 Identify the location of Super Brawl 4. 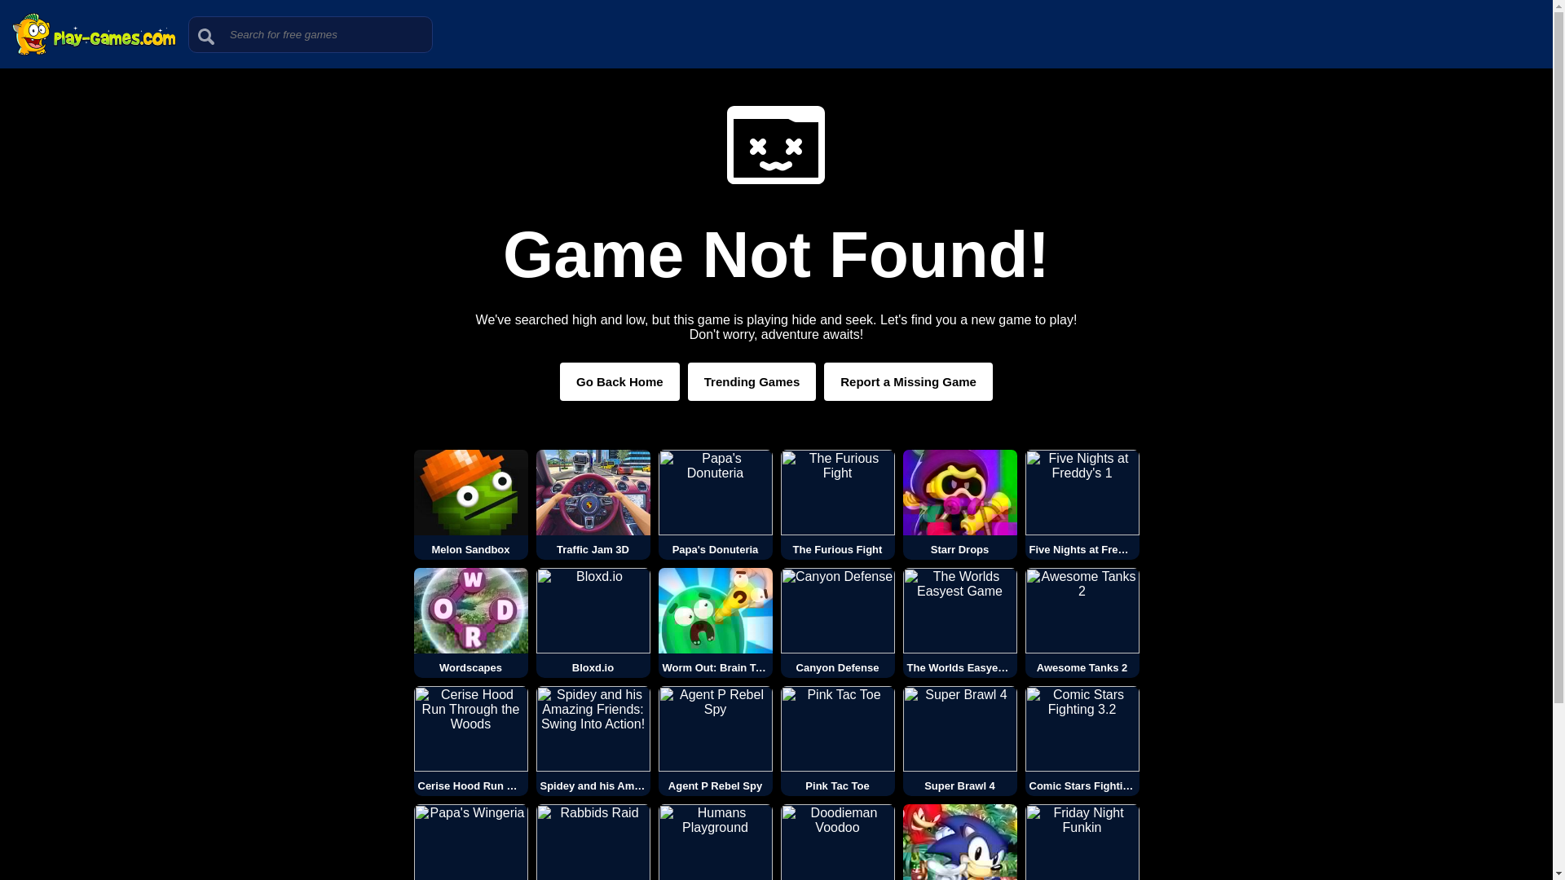
(960, 741).